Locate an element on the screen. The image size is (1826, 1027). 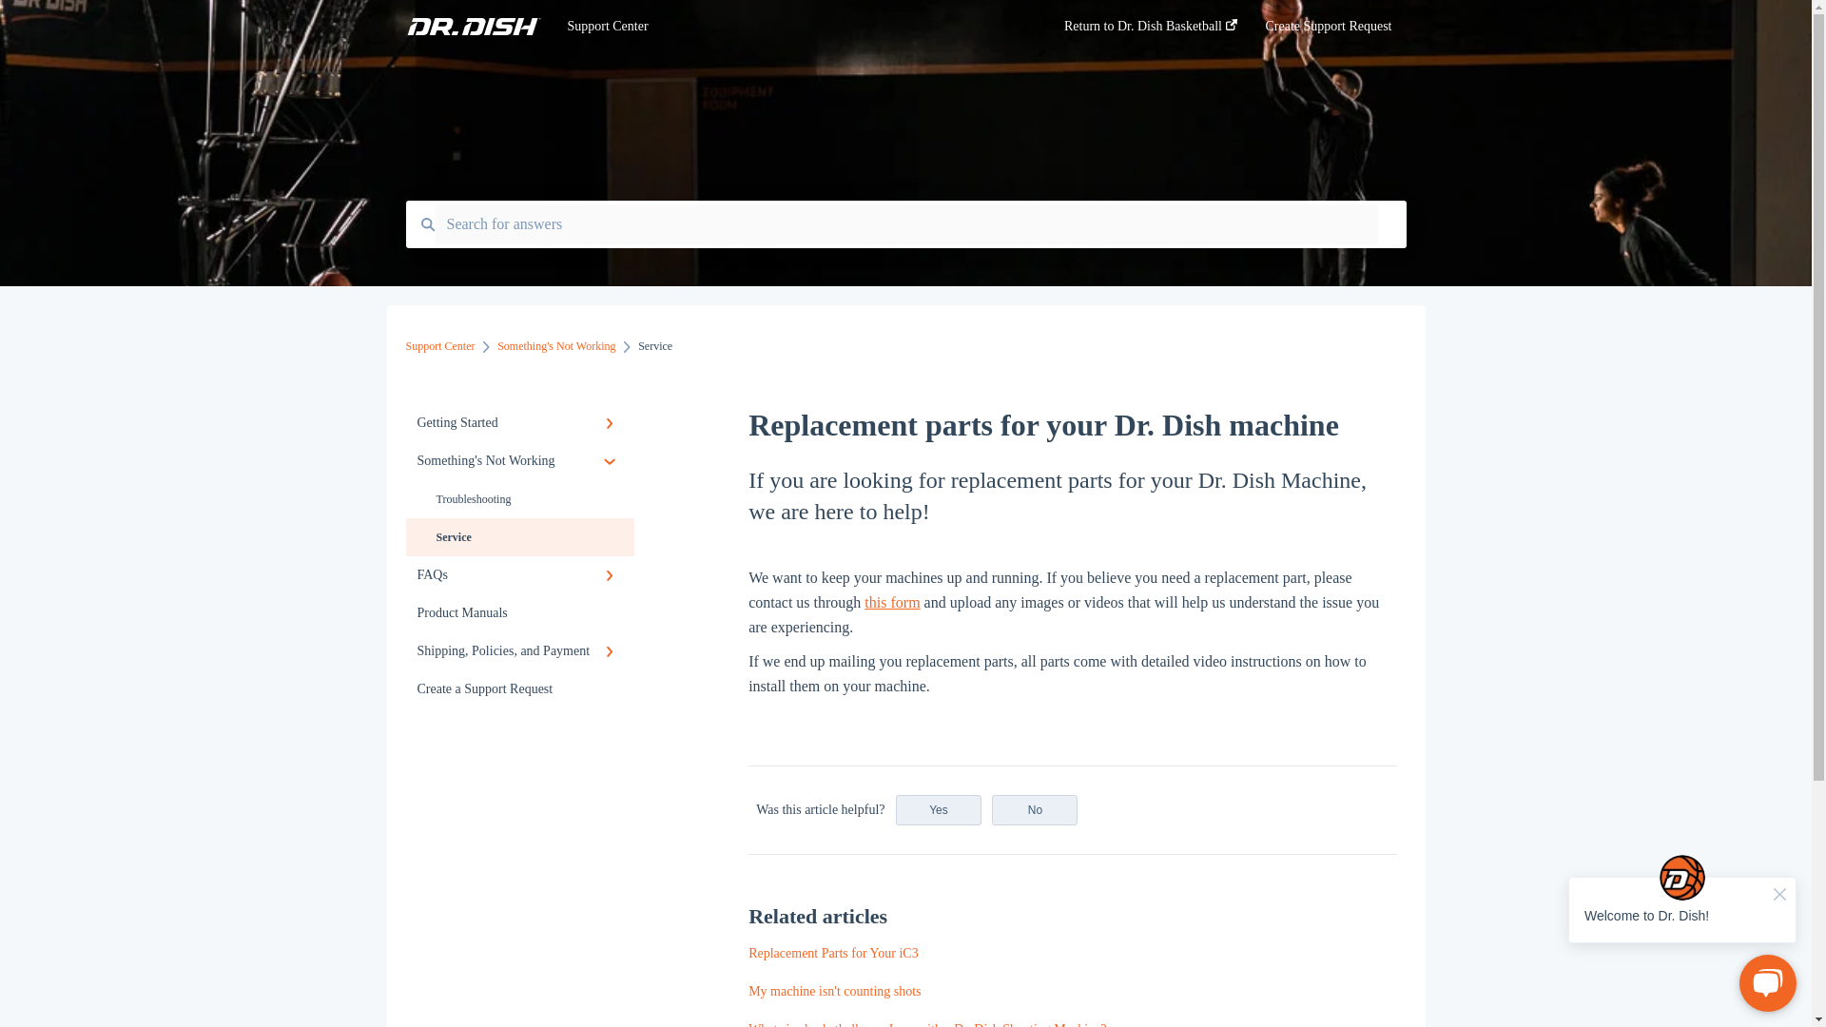
Support Center is located at coordinates (787, 27).